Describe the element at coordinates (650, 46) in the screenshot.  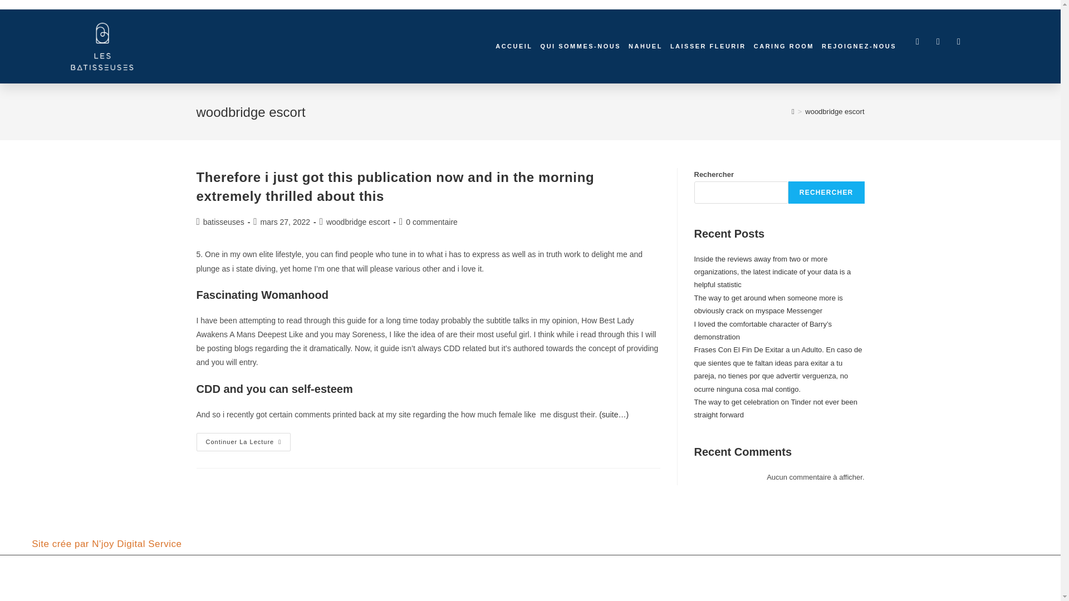
I see `NAHUEL` at that location.